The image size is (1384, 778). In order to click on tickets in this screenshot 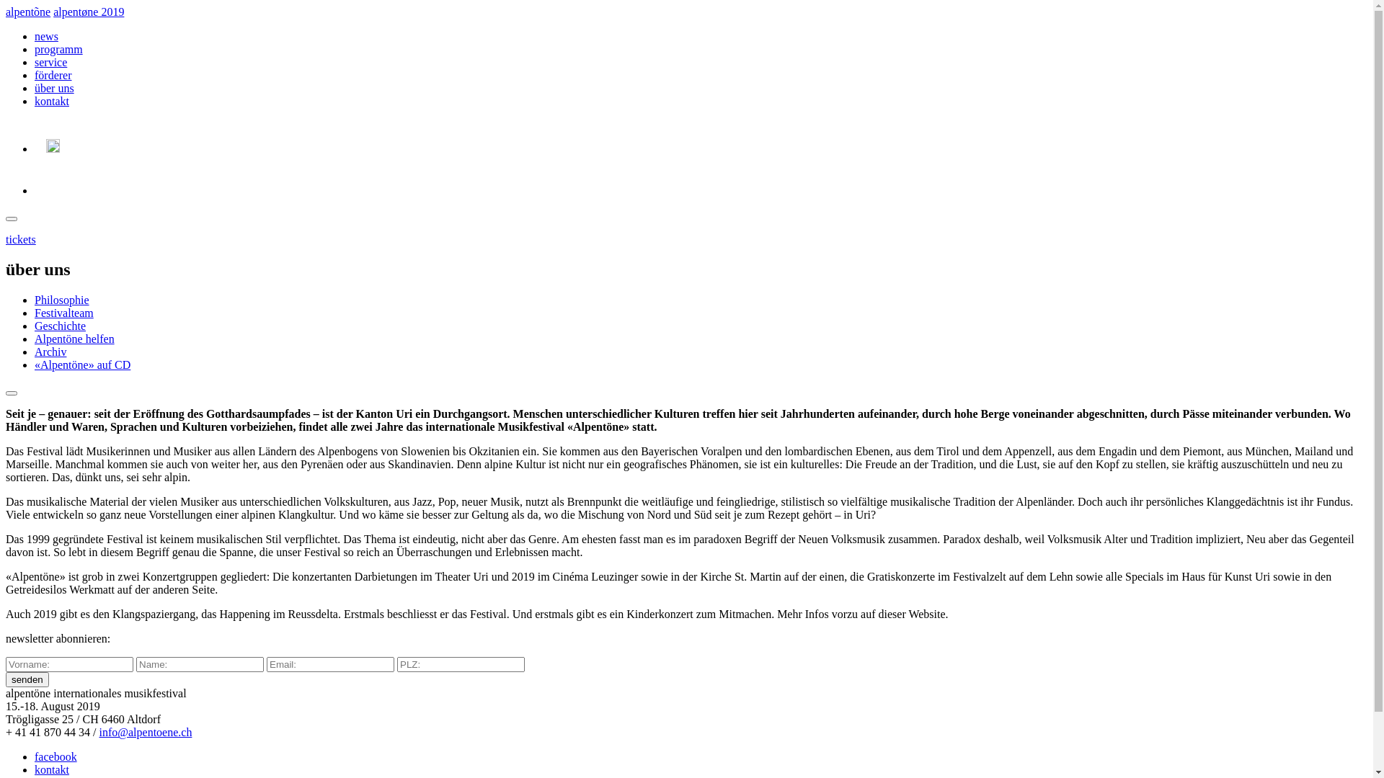, I will do `click(21, 239)`.